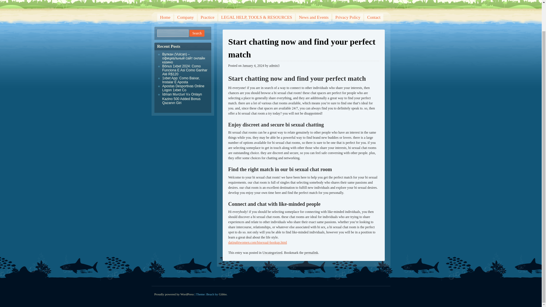 This screenshot has height=307, width=546. What do you see at coordinates (174, 294) in the screenshot?
I see `Proudly powered by WordPress` at bounding box center [174, 294].